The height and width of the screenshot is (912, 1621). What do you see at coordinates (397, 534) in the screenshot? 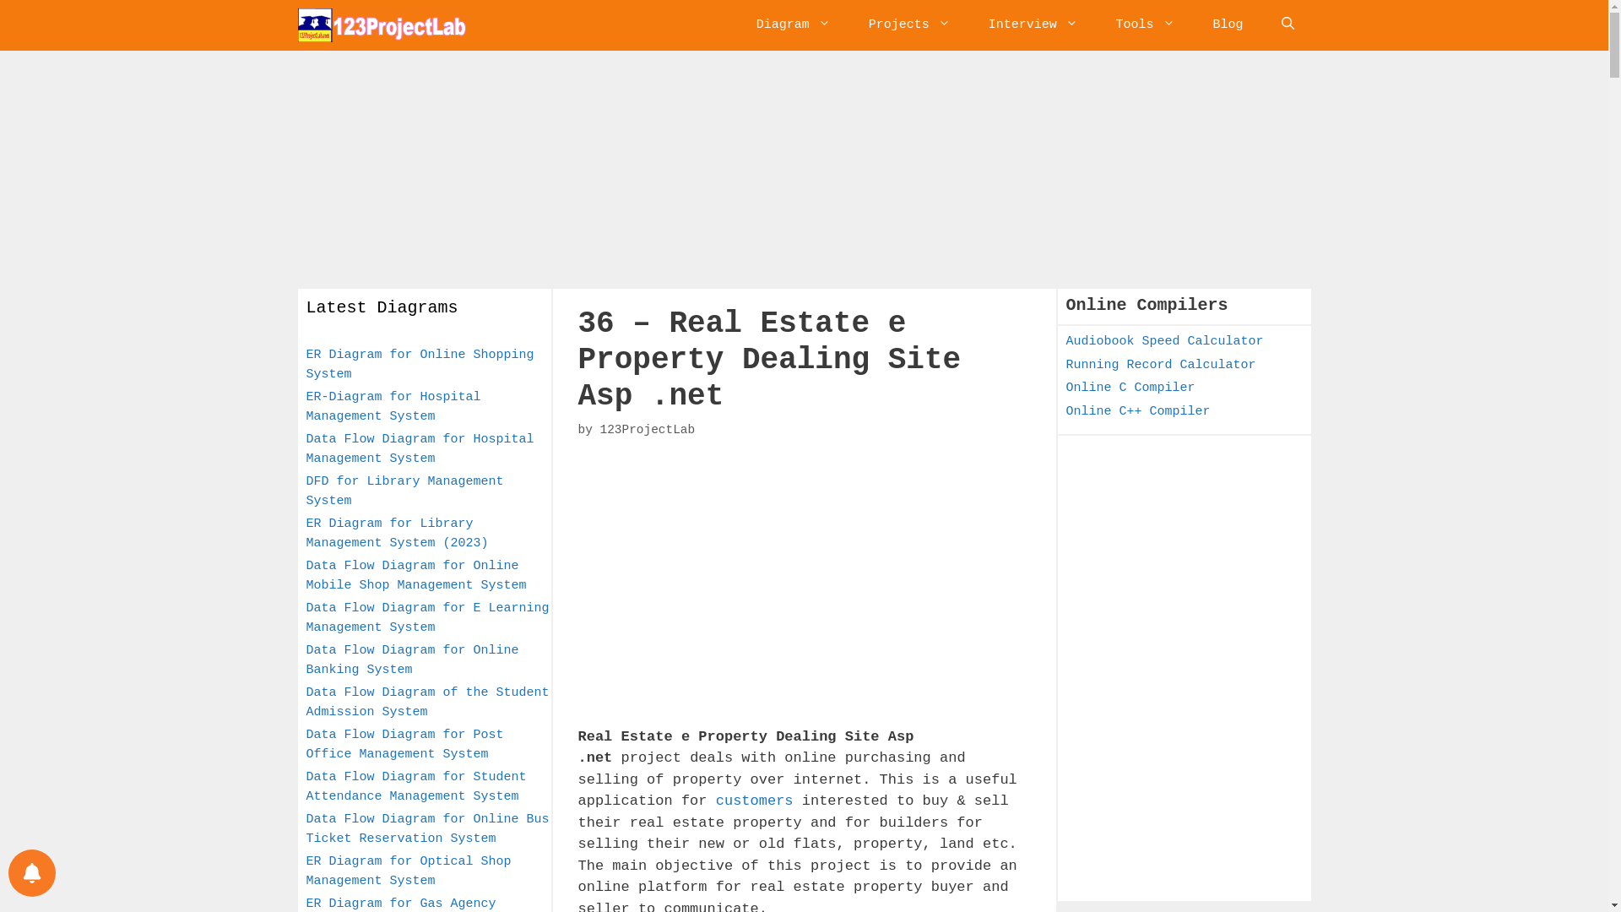
I see `ER Diagram for Library Management System (2023)` at bounding box center [397, 534].